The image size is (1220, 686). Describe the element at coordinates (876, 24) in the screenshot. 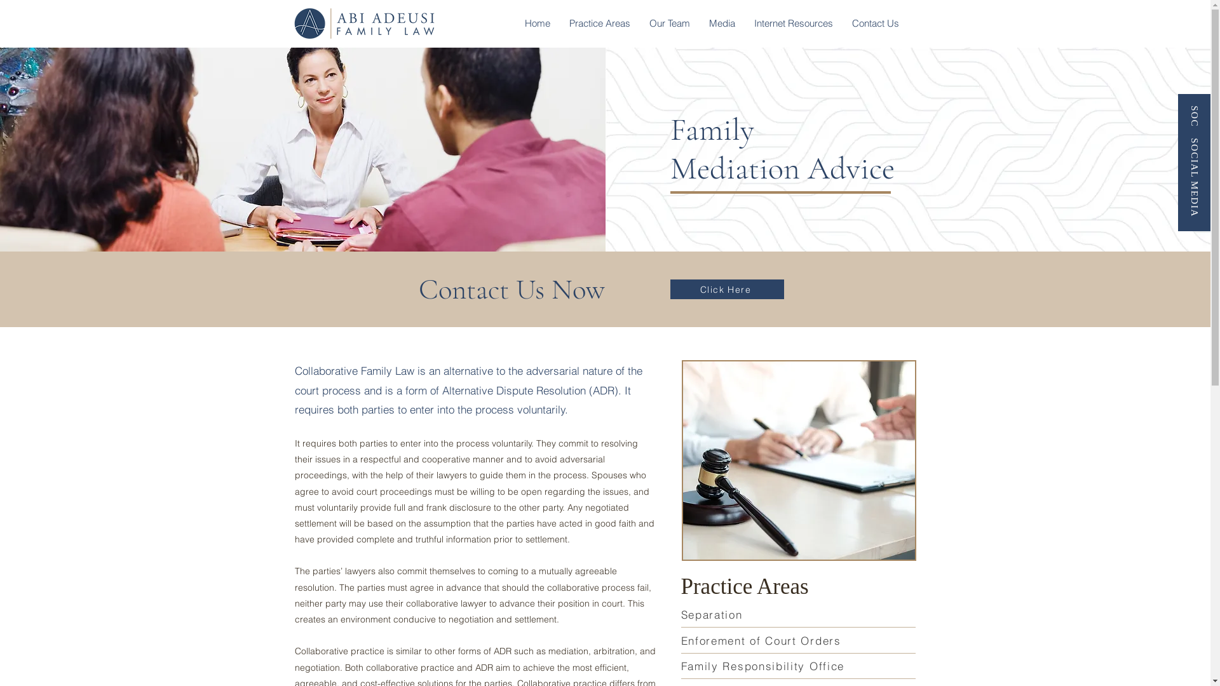

I see `Contact Us` at that location.